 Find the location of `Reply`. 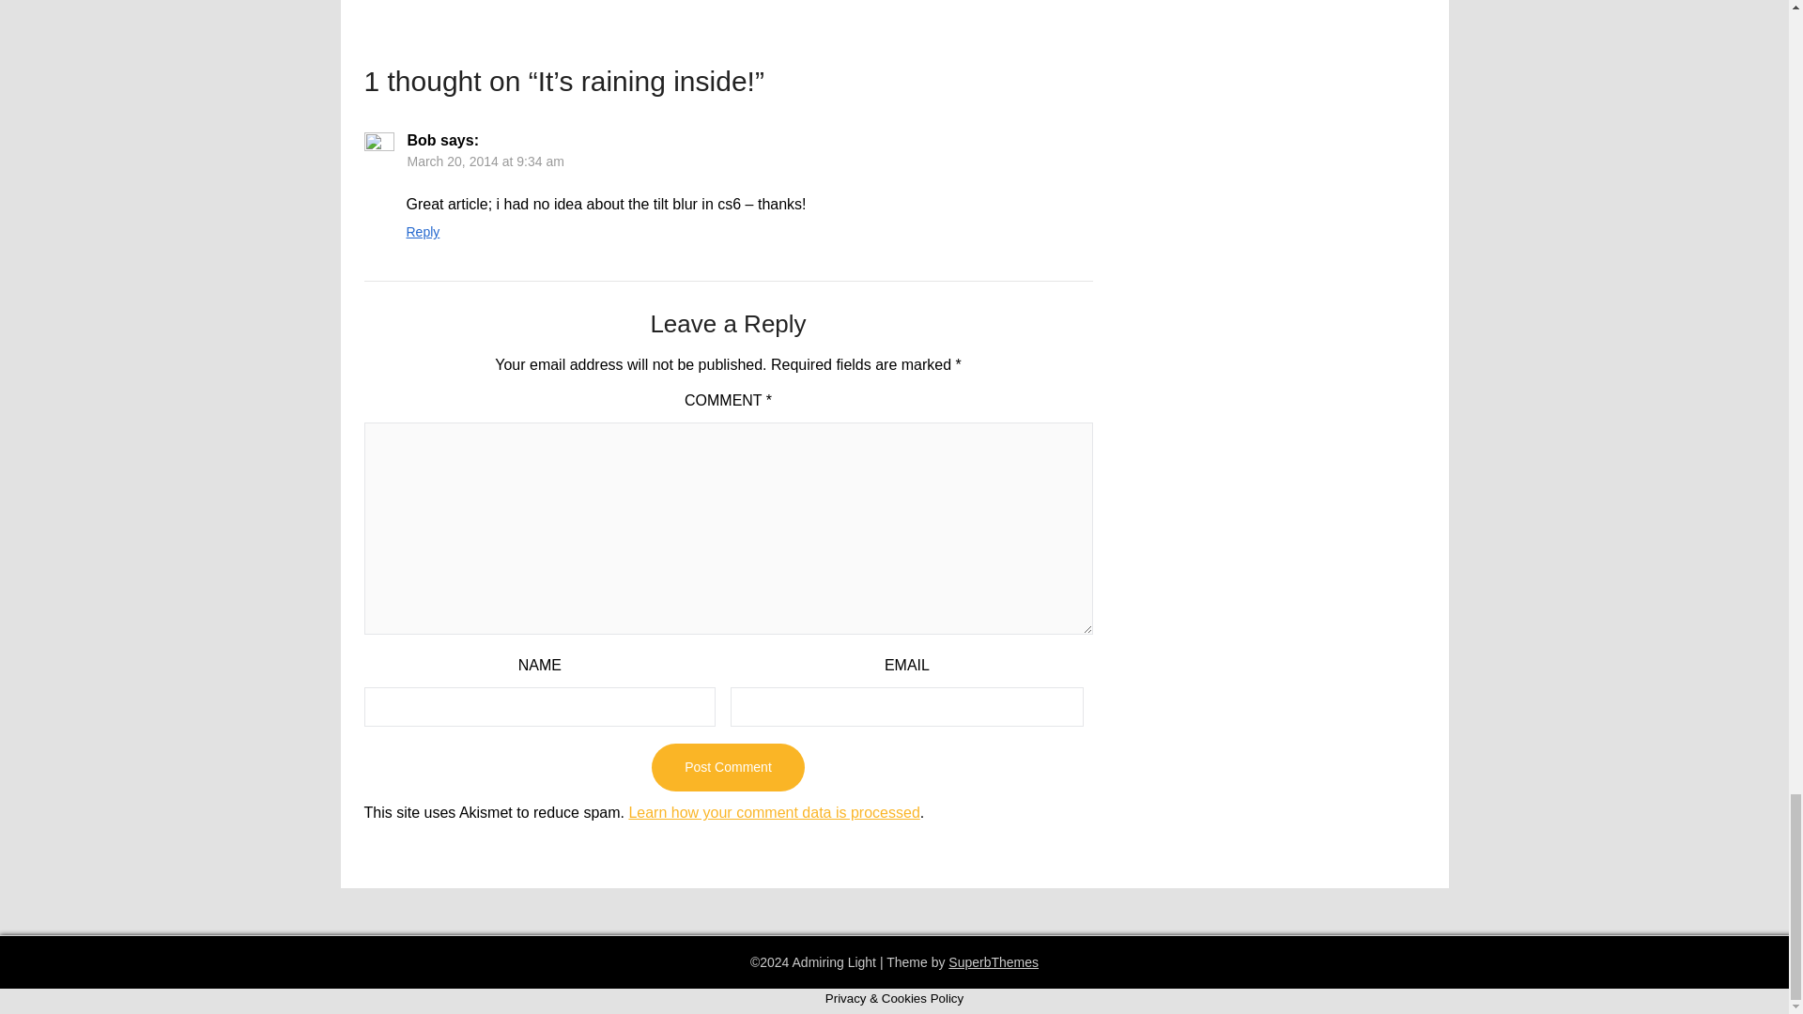

Reply is located at coordinates (423, 231).